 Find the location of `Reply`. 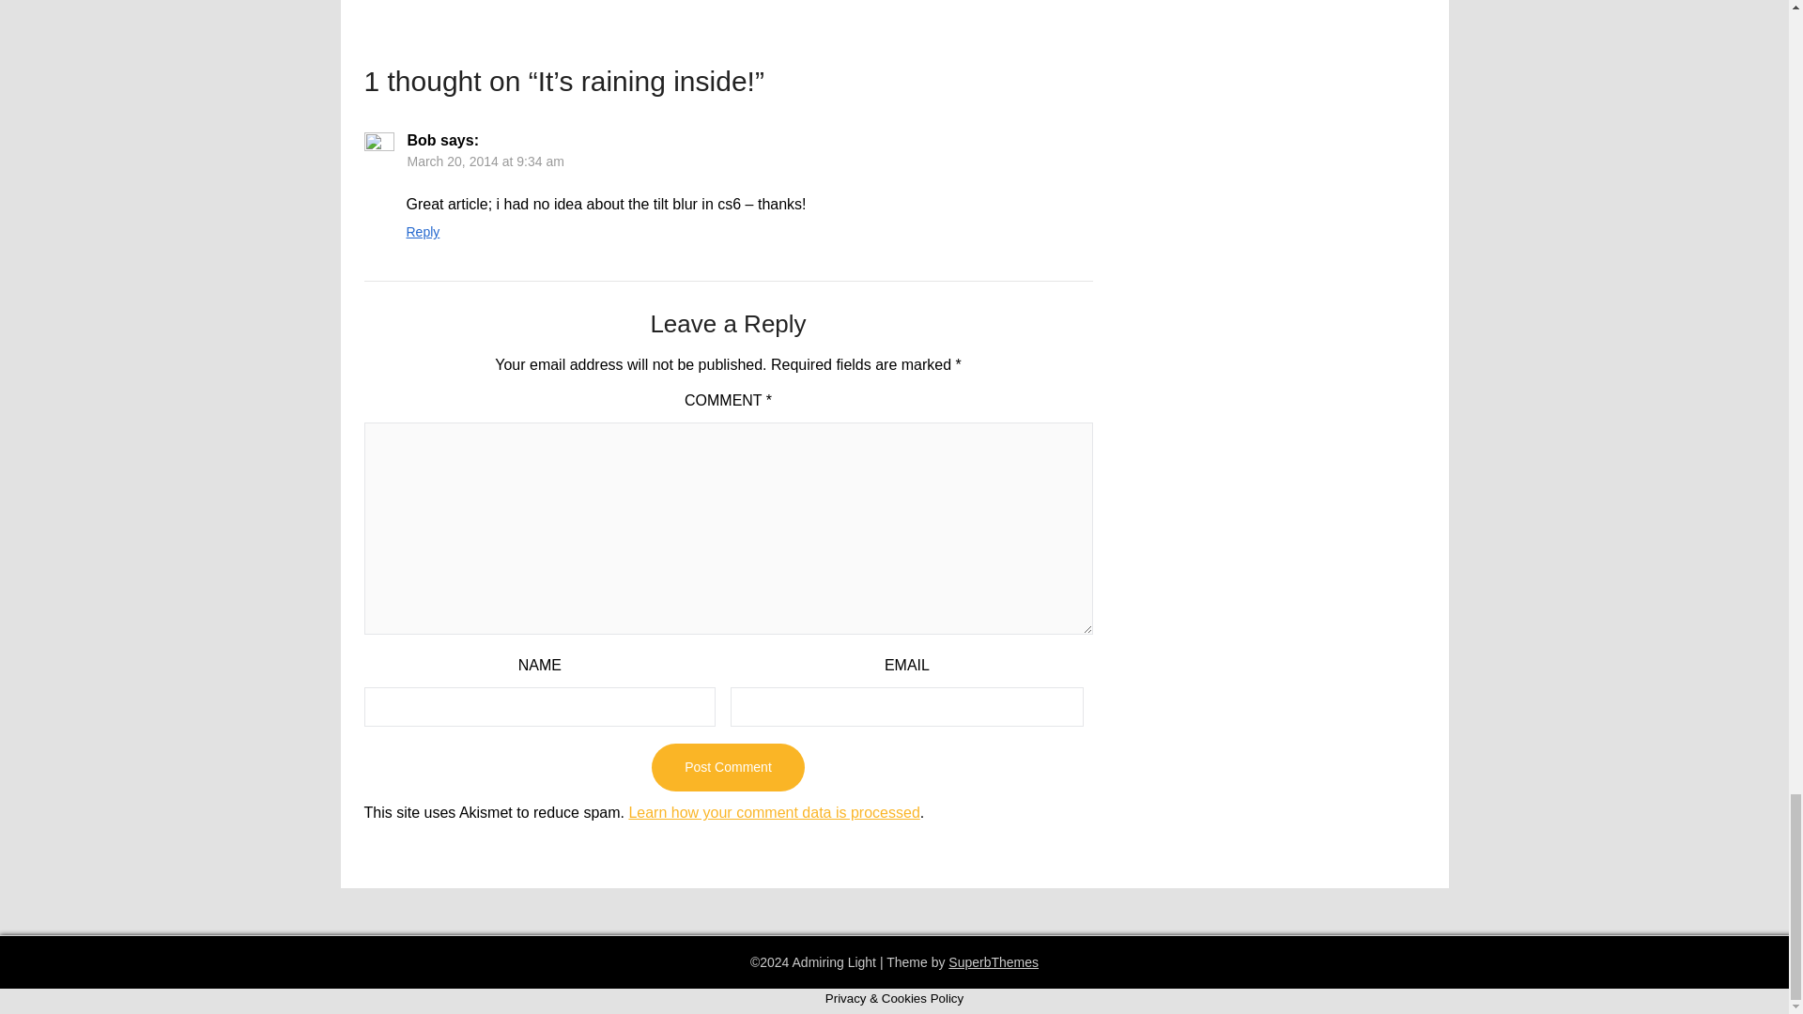

Reply is located at coordinates (423, 231).